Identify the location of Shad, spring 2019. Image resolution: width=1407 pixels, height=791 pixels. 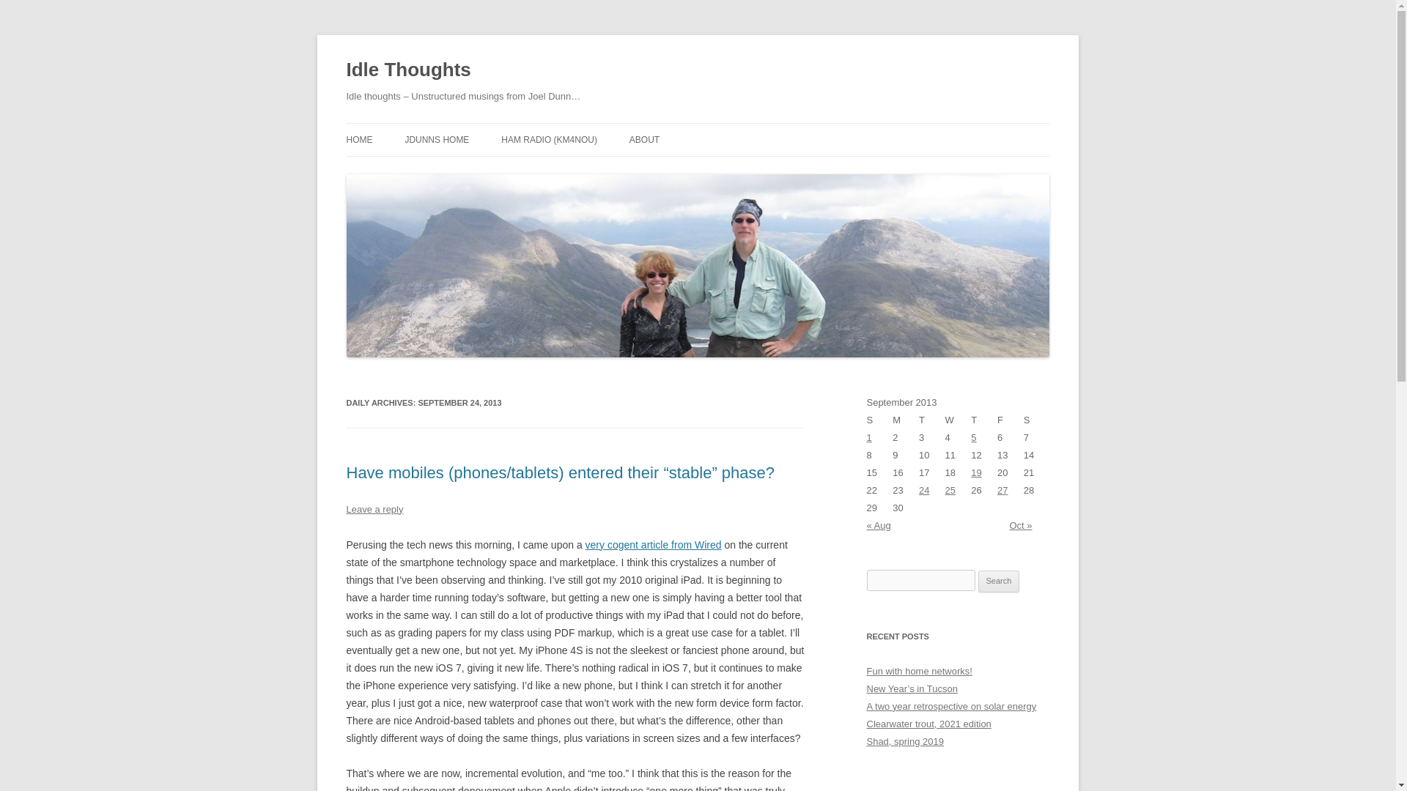
(904, 741).